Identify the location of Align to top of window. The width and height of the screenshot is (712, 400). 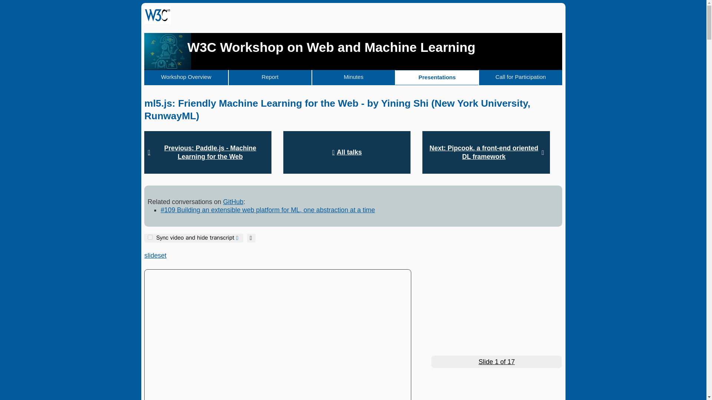
(251, 238).